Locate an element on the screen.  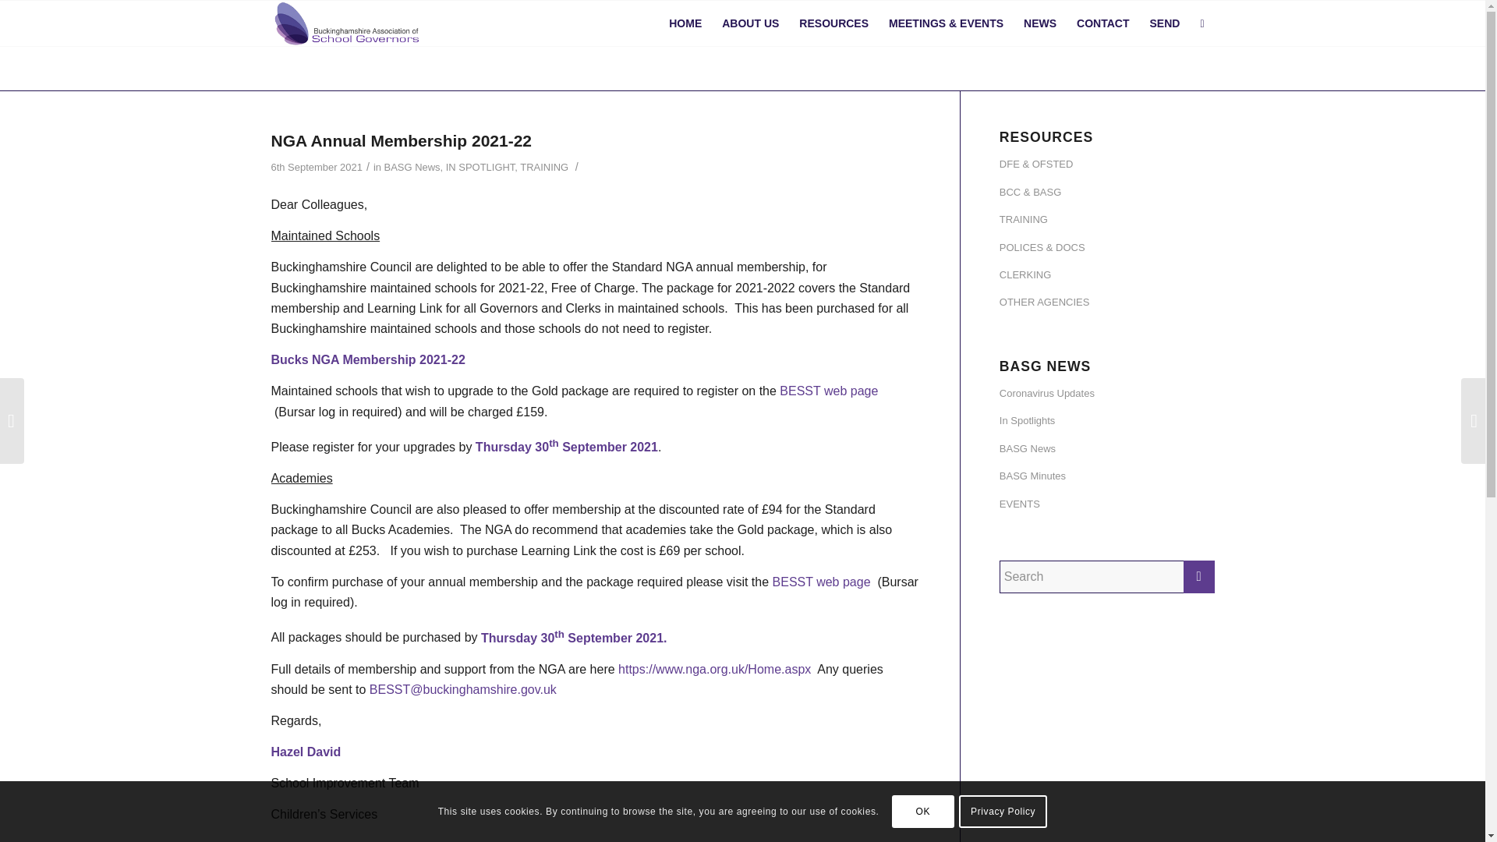
NEWS is located at coordinates (1039, 23).